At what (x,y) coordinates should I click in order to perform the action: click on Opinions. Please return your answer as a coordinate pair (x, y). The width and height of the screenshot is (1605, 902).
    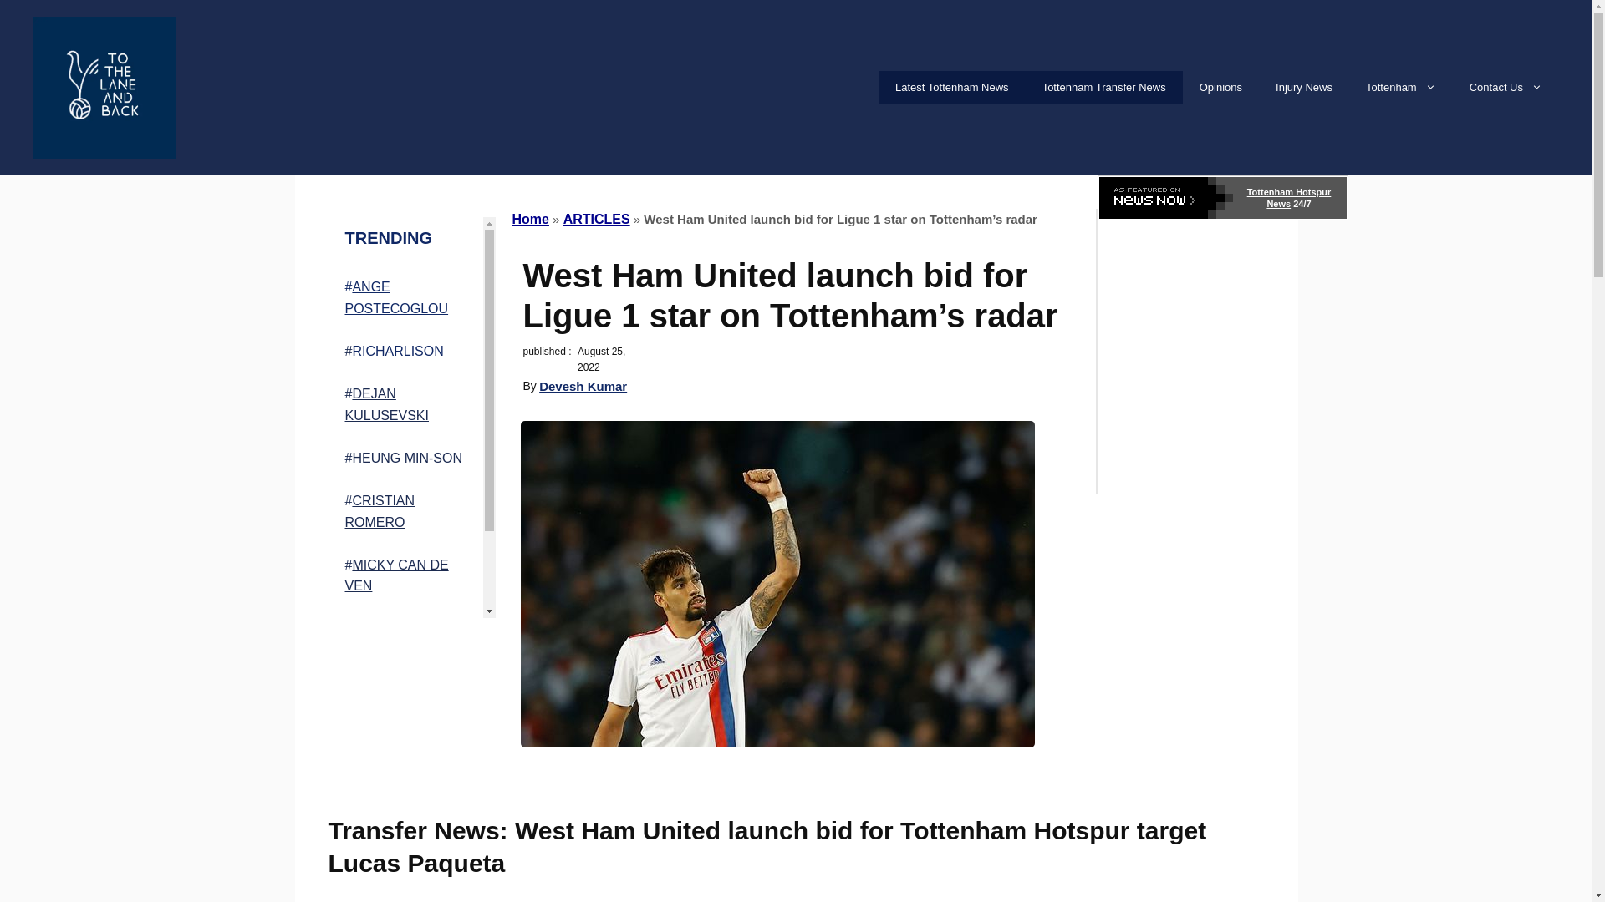
    Looking at the image, I should click on (1220, 88).